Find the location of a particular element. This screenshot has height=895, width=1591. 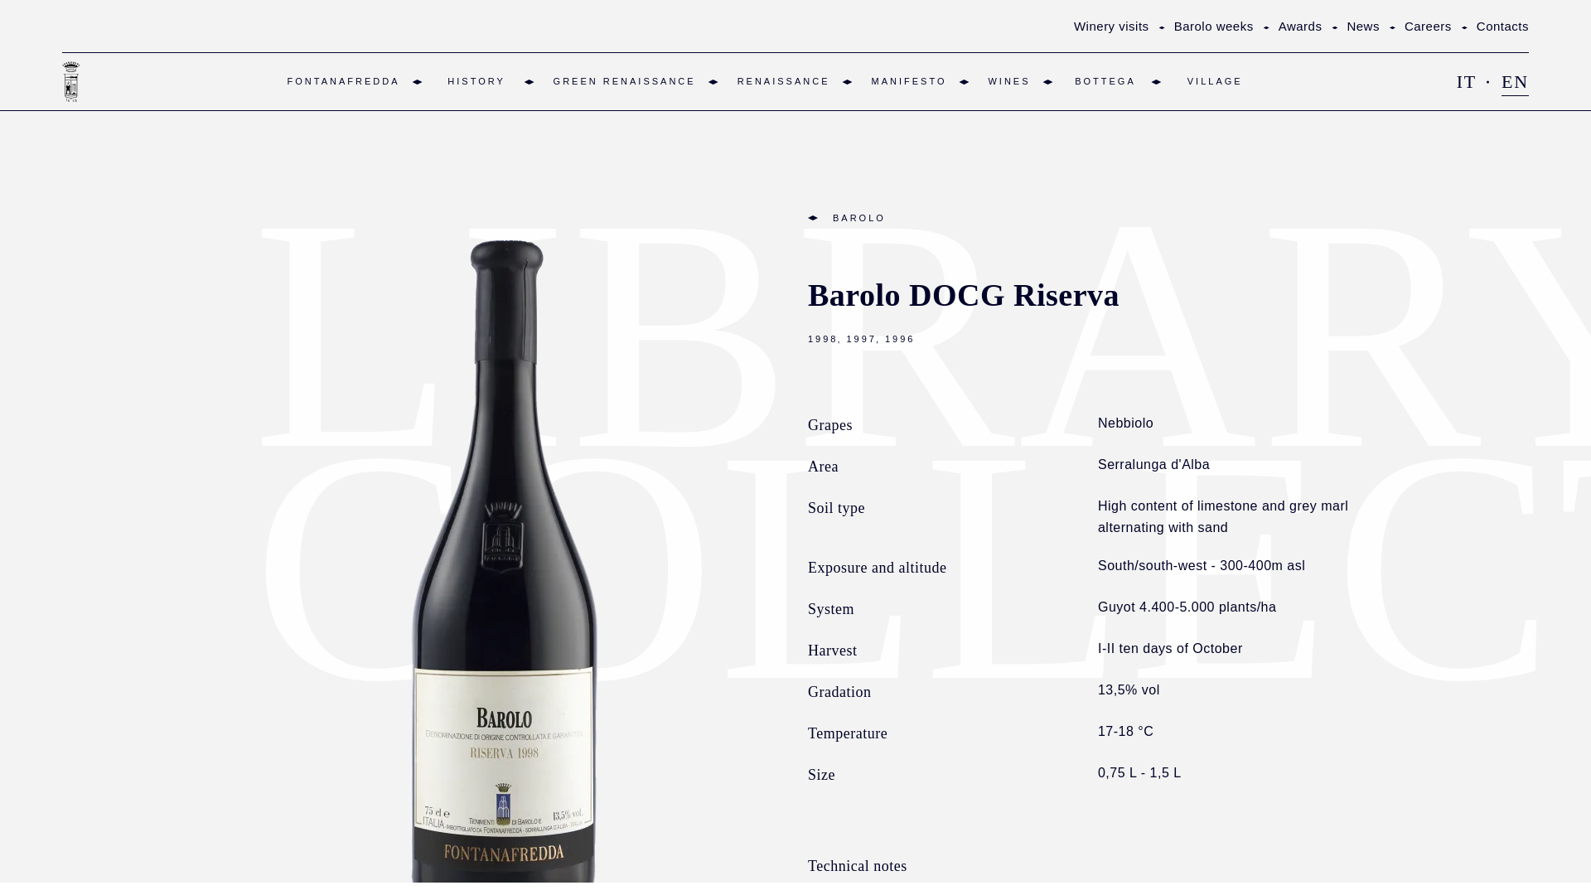

Careers is located at coordinates (1428, 25).